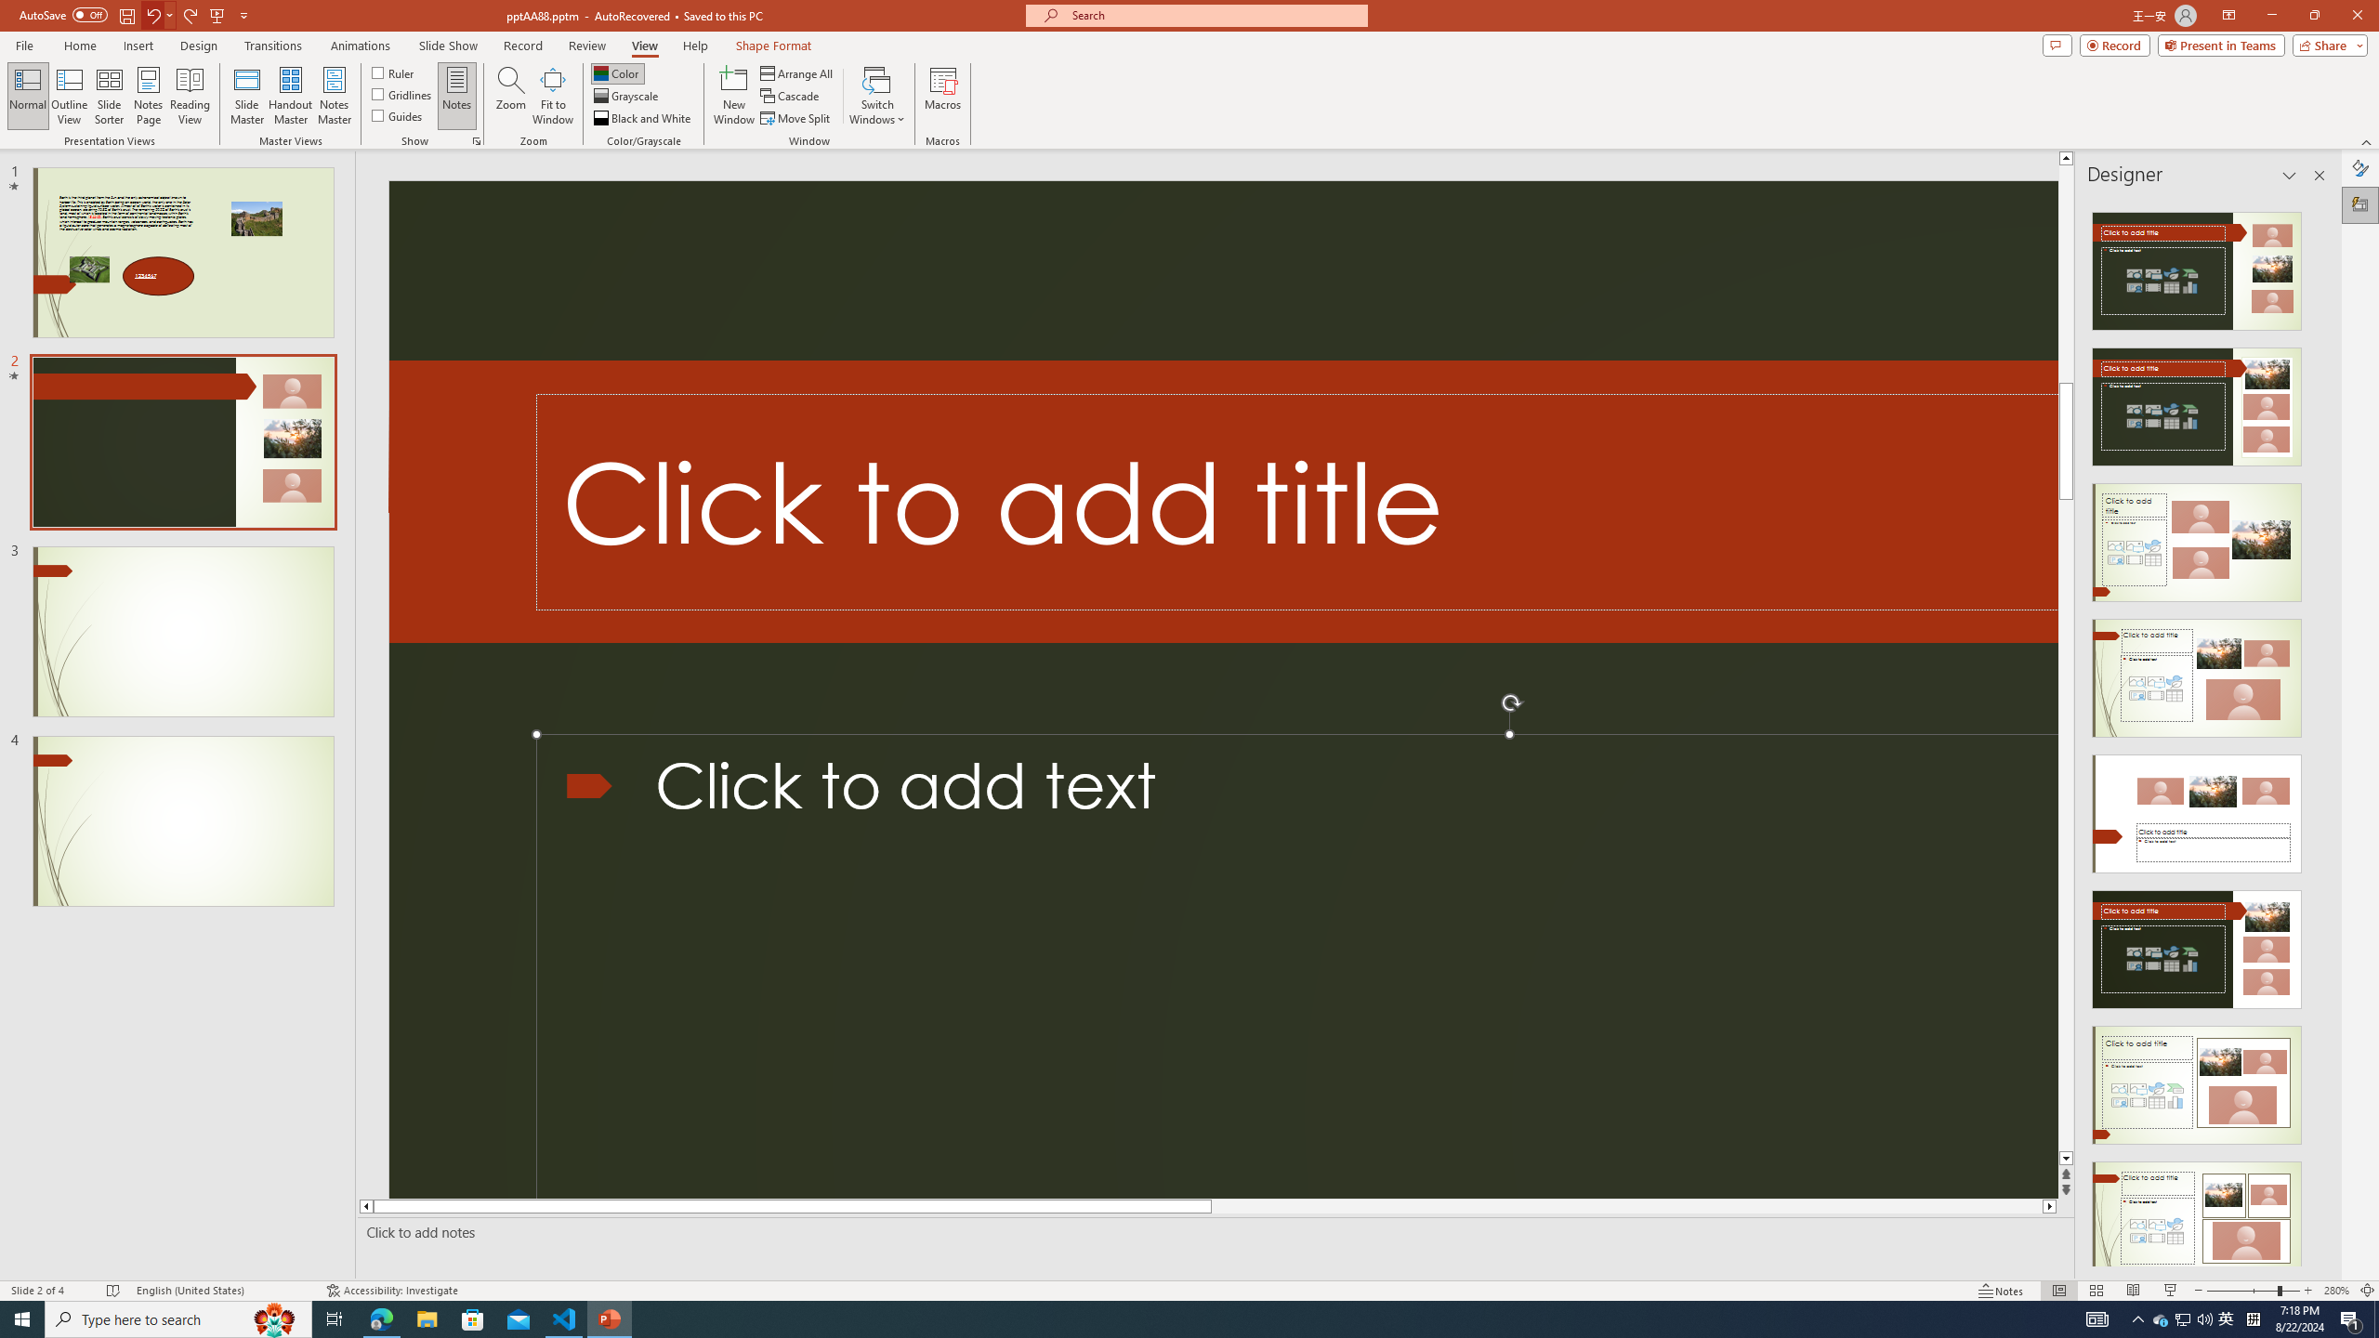 The width and height of the screenshot is (2379, 1338). What do you see at coordinates (877, 96) in the screenshot?
I see `Switch Windows` at bounding box center [877, 96].